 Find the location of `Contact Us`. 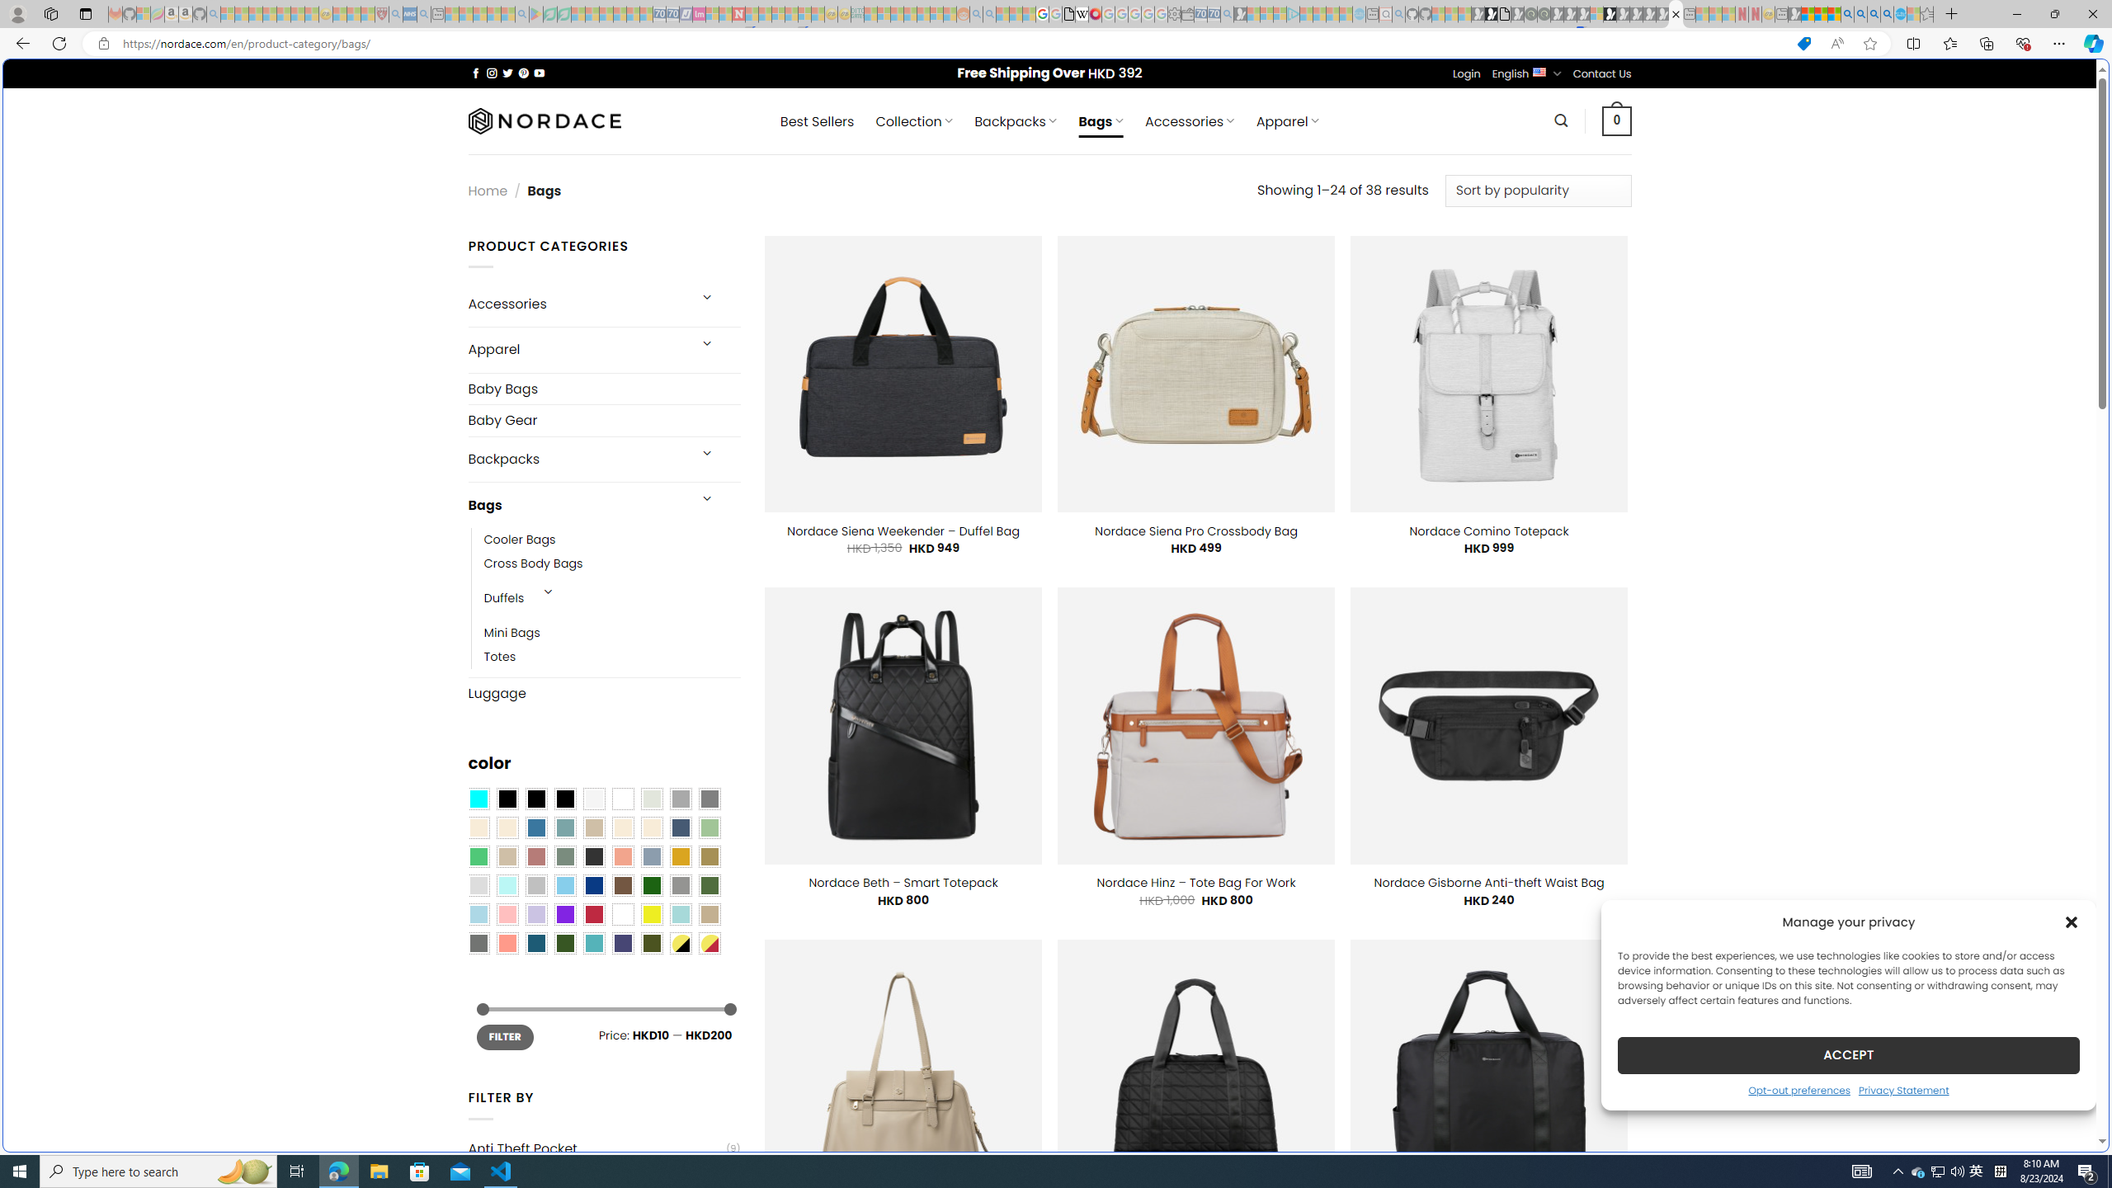

Contact Us is located at coordinates (1602, 74).